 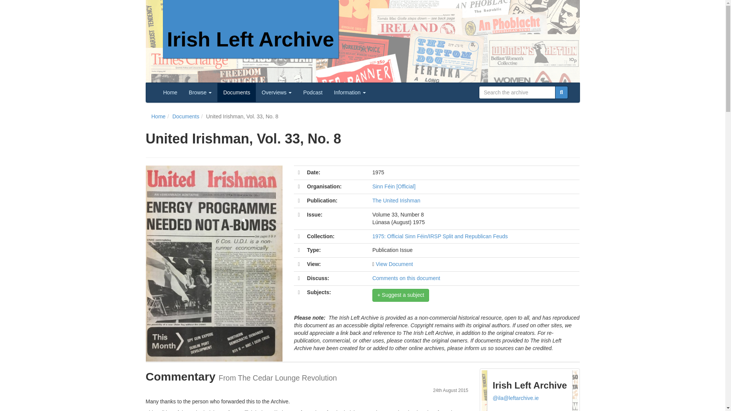 I want to click on Documents, so click(x=186, y=116).